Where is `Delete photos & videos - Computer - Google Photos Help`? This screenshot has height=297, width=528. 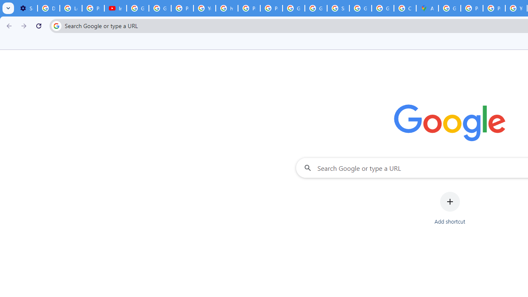
Delete photos & videos - Computer - Google Photos Help is located at coordinates (48, 8).